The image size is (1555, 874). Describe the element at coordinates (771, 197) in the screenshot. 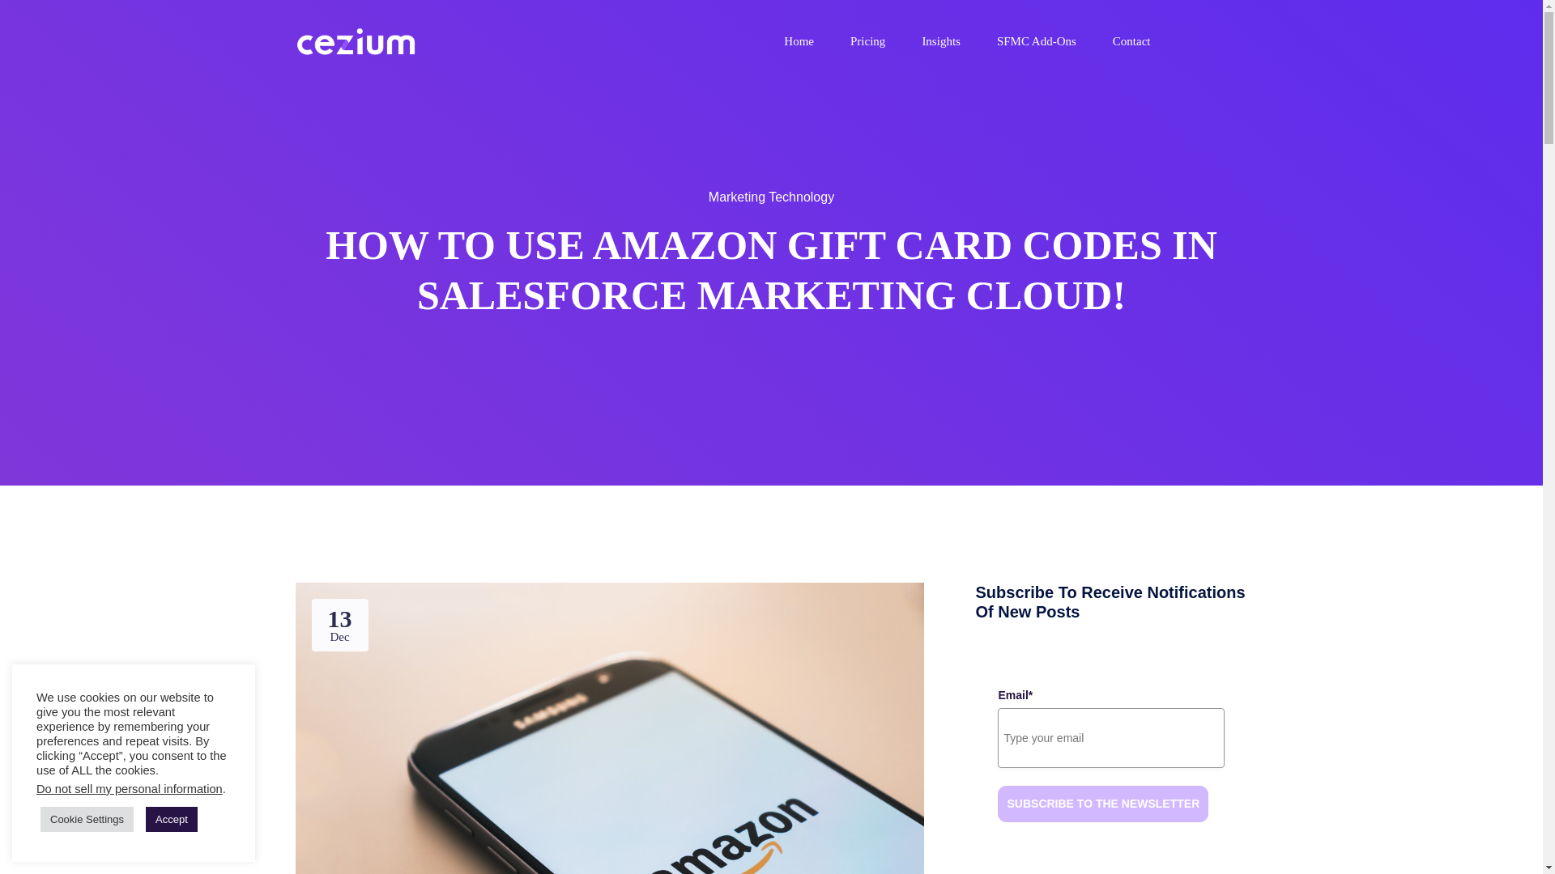

I see `Marketing Technology` at that location.